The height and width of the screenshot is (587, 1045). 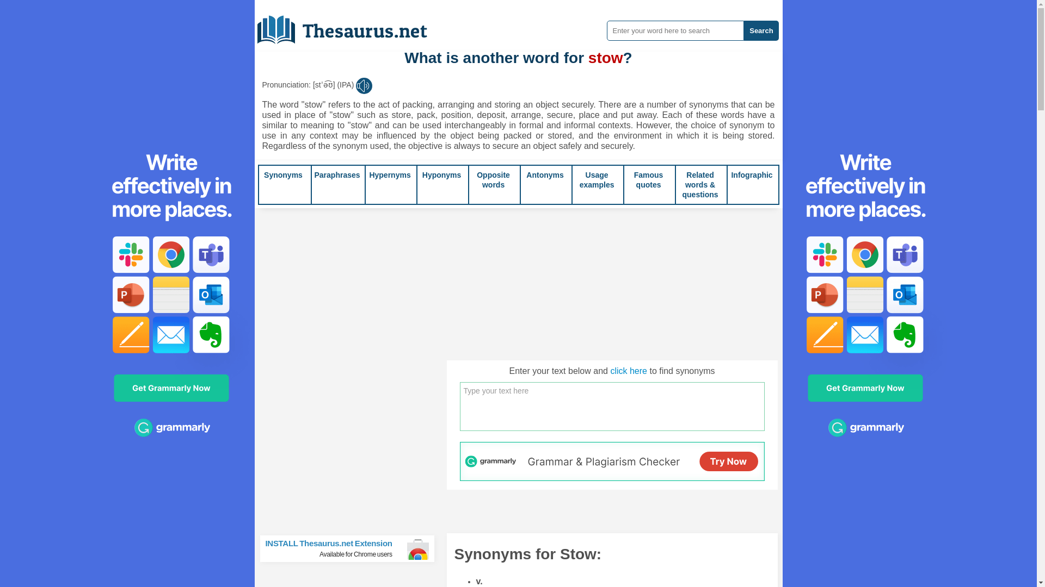 I want to click on Usage examples, so click(x=390, y=175).